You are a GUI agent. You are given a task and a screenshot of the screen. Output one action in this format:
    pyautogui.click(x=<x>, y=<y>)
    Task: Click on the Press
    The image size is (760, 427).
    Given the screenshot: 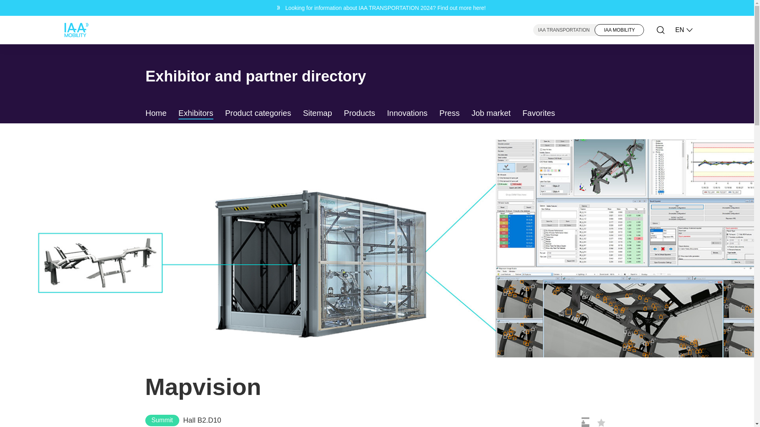 What is the action you would take?
    pyautogui.click(x=449, y=113)
    